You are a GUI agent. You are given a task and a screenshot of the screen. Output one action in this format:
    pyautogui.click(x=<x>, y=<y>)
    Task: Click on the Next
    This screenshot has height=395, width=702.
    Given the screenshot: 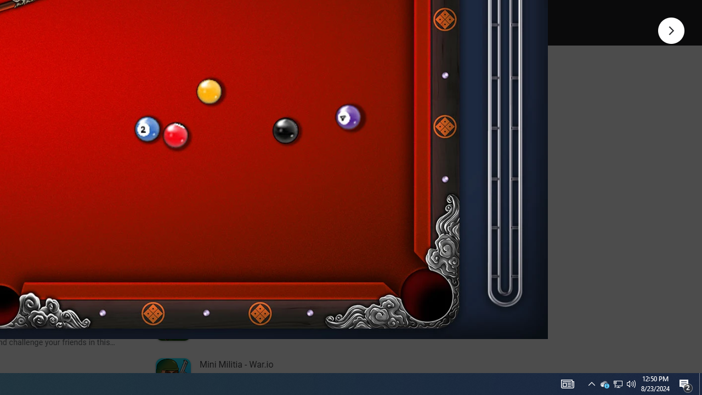 What is the action you would take?
    pyautogui.click(x=671, y=30)
    